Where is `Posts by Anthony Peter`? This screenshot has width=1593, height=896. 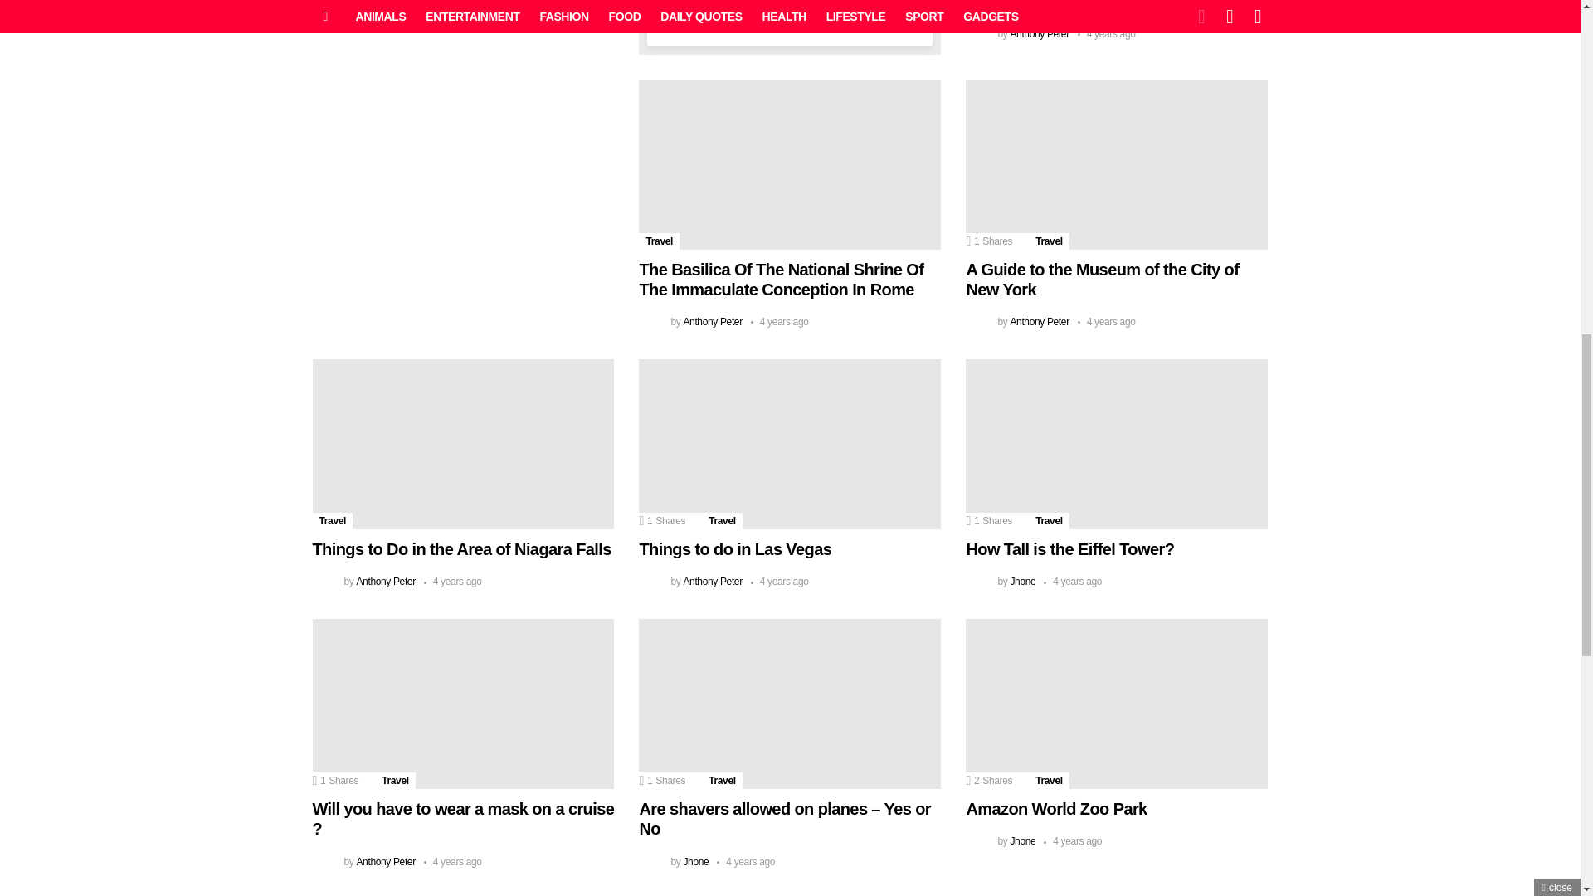 Posts by Anthony Peter is located at coordinates (1039, 33).